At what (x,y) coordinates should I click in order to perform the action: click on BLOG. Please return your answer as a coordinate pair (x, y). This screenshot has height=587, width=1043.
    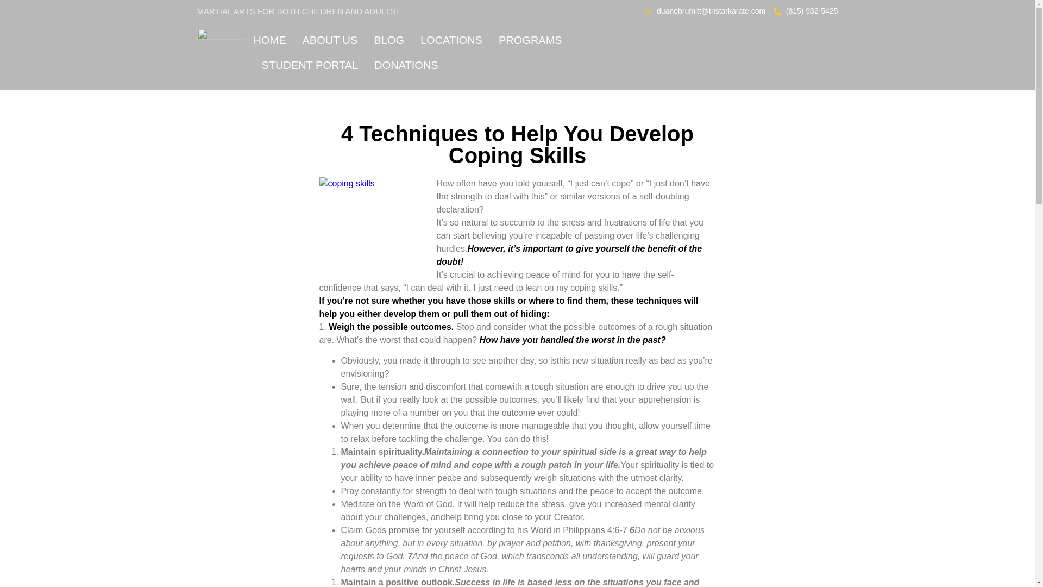
    Looking at the image, I should click on (389, 40).